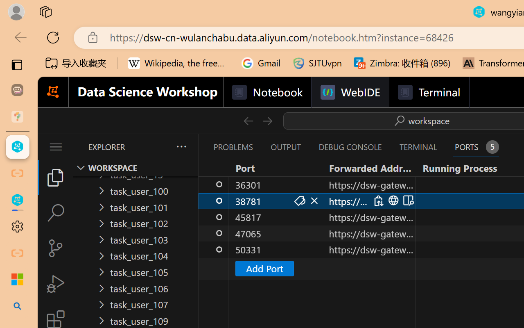 The image size is (524, 328). Describe the element at coordinates (181, 146) in the screenshot. I see `Views and More Actions...` at that location.